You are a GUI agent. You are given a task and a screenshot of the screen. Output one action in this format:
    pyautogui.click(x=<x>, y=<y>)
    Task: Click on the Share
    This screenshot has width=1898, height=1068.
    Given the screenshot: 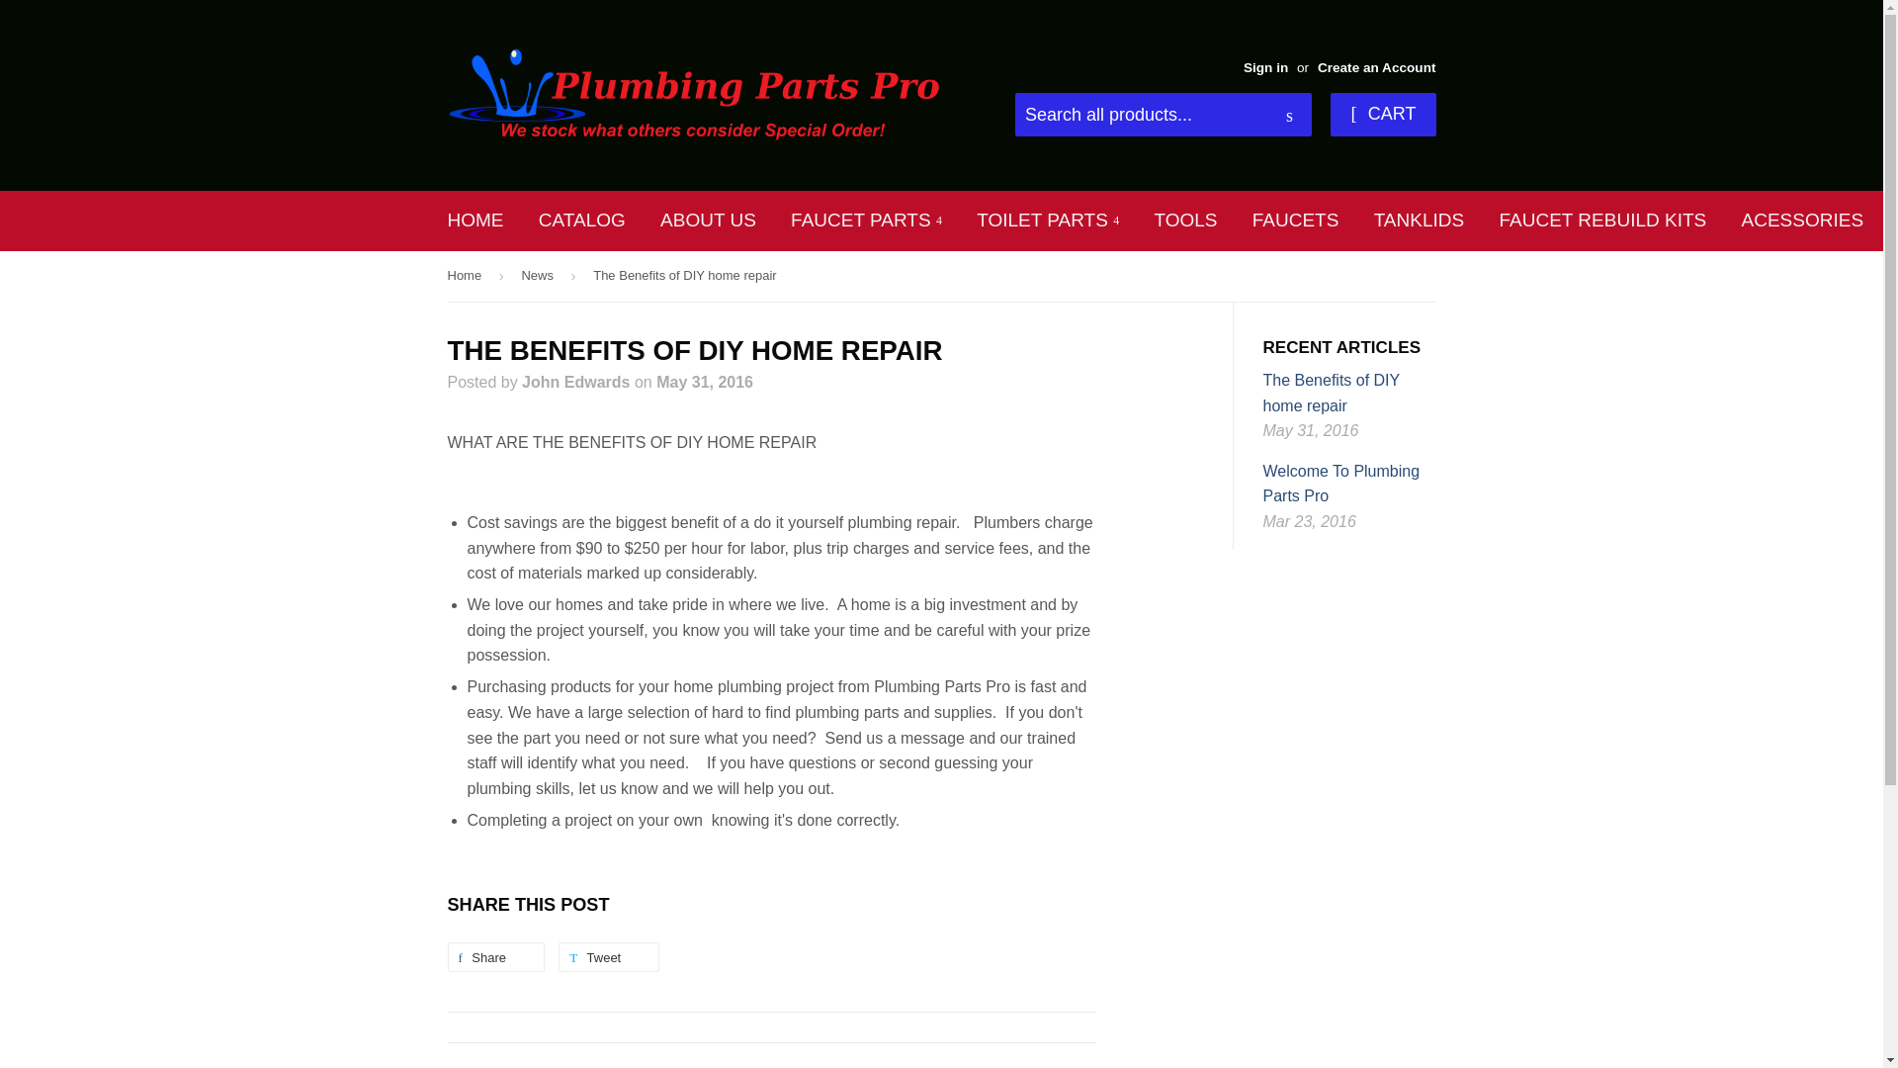 What is the action you would take?
    pyautogui.click(x=494, y=956)
    